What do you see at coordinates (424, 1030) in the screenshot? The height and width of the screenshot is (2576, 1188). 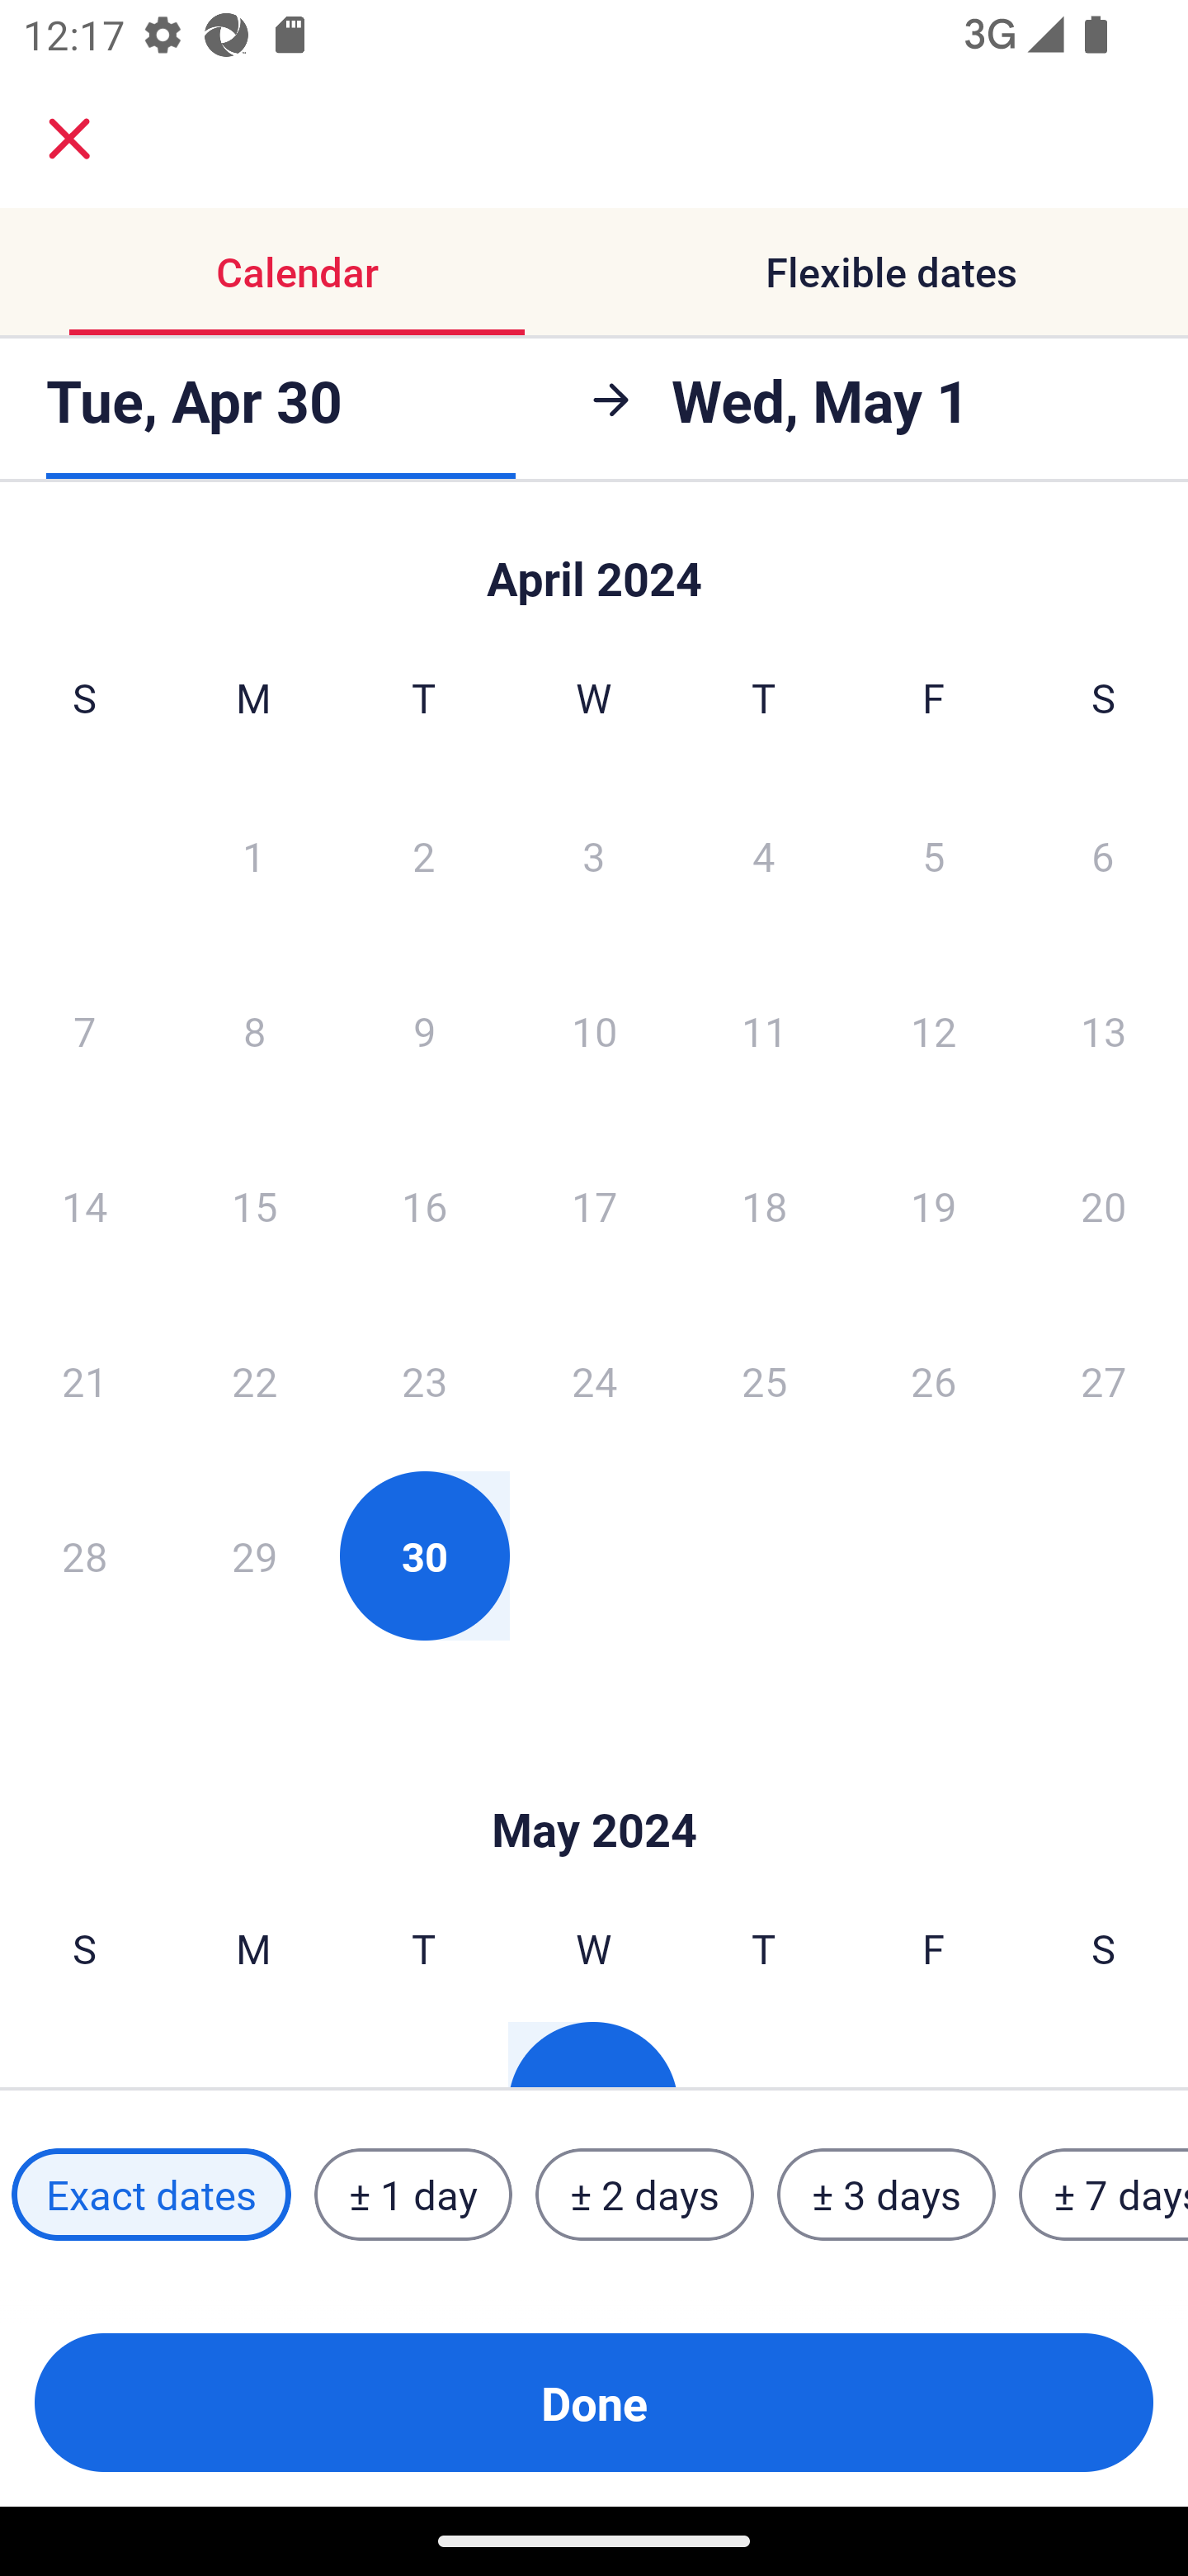 I see `9 Tuesday, April 9, 2024` at bounding box center [424, 1030].